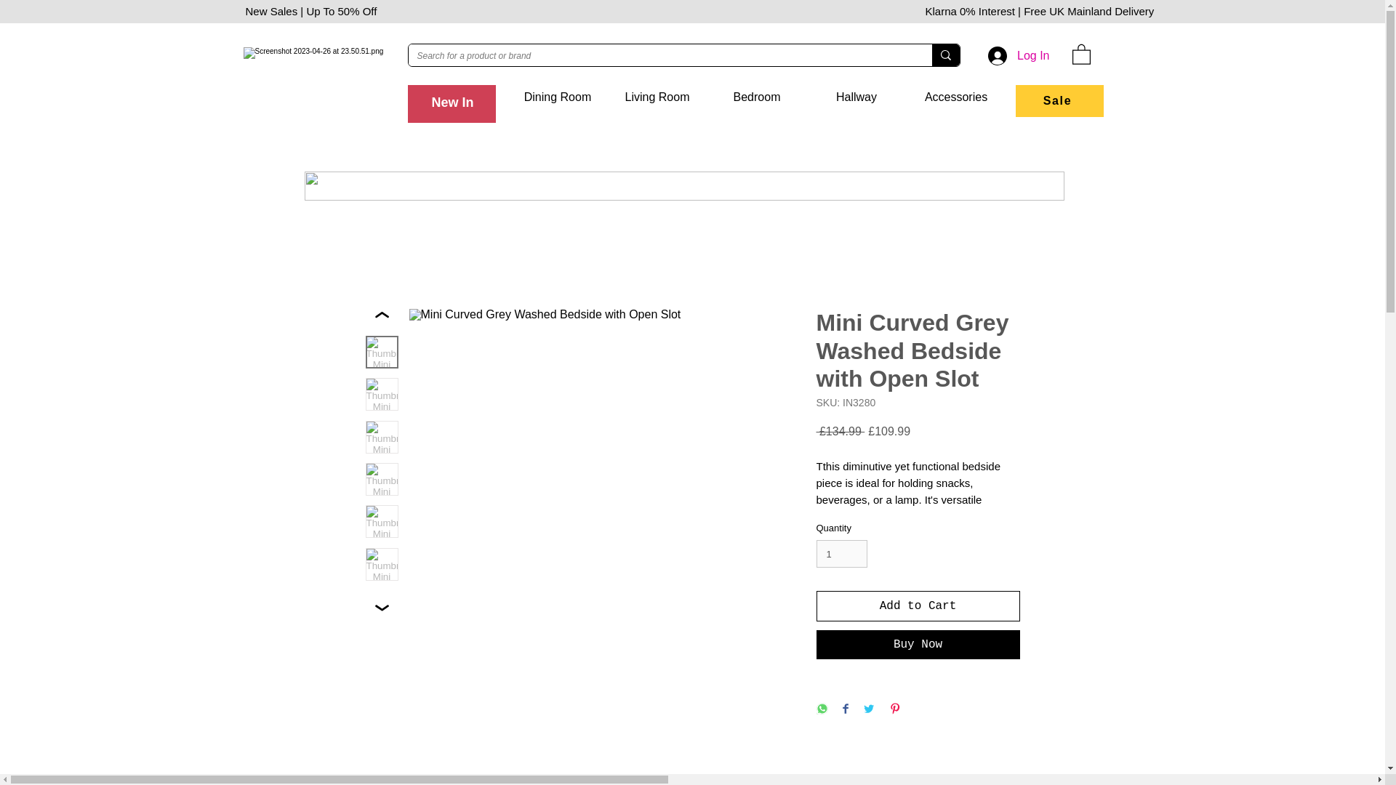 This screenshot has height=785, width=1396. Describe the element at coordinates (841, 554) in the screenshot. I see `1` at that location.